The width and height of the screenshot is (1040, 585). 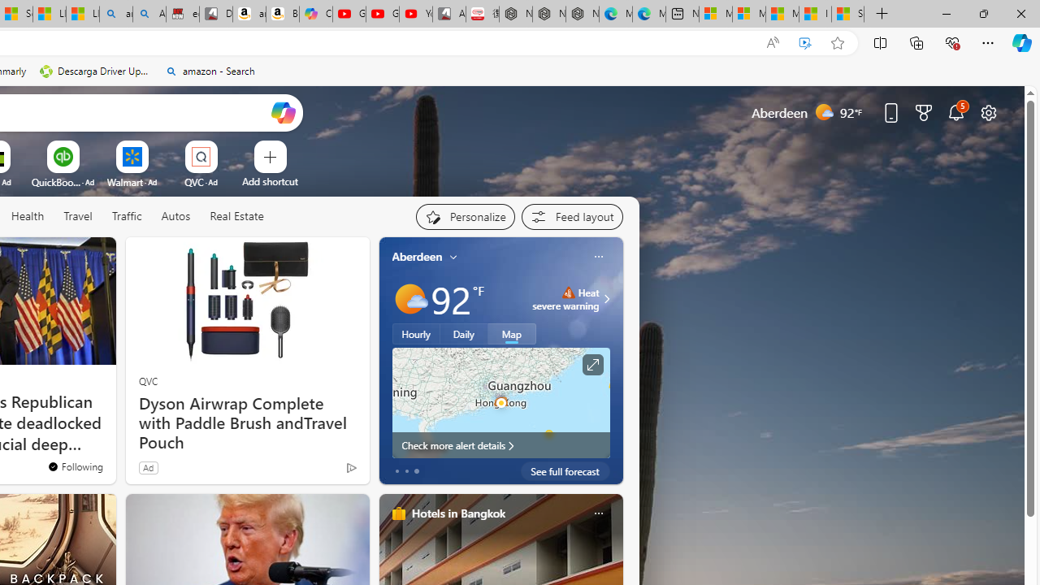 What do you see at coordinates (127, 217) in the screenshot?
I see `Traffic` at bounding box center [127, 217].